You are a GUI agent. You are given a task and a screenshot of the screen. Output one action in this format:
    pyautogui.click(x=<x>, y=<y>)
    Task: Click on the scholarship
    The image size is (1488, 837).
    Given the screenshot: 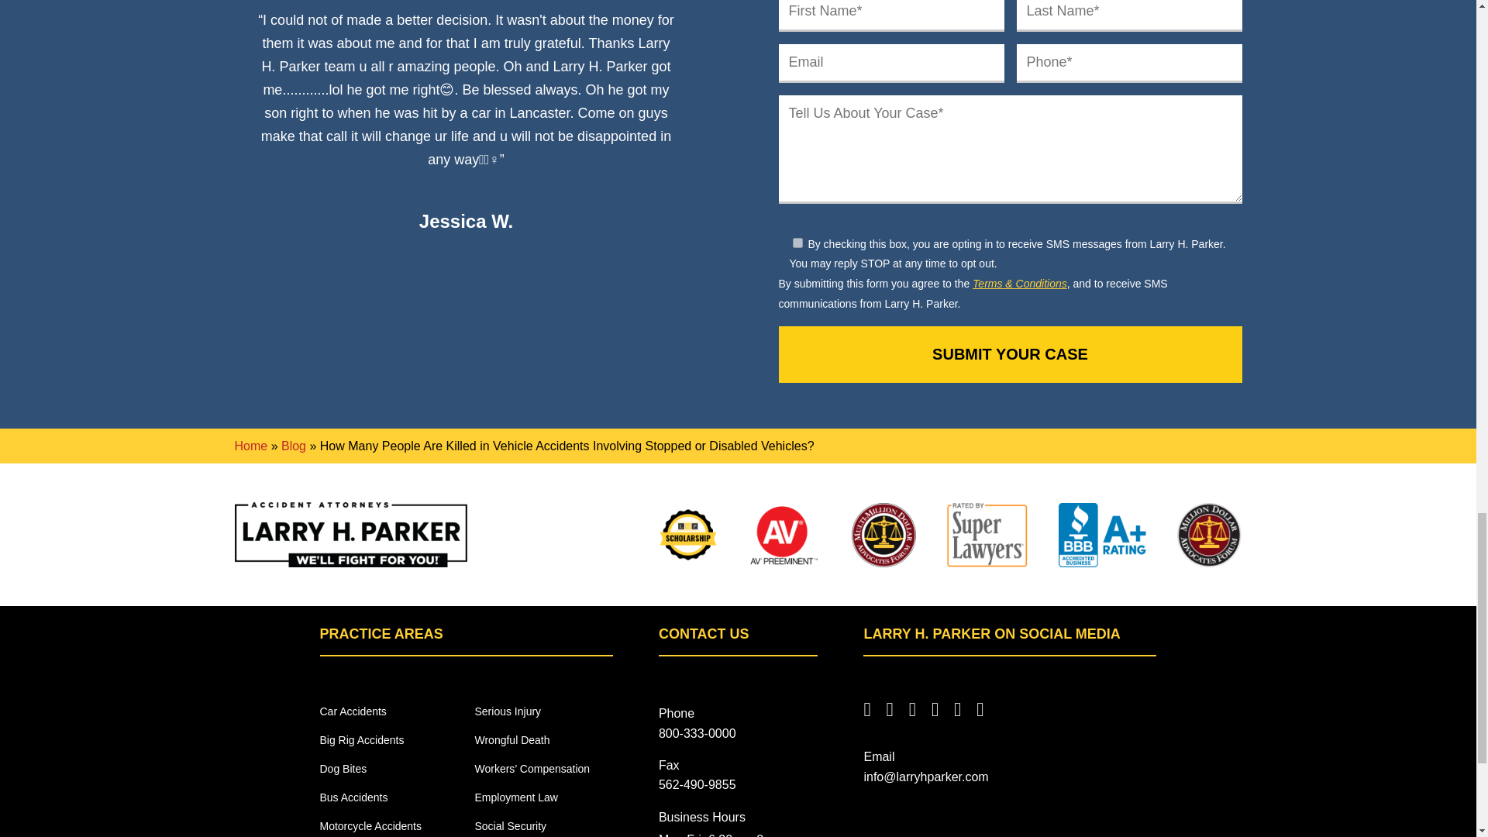 What is the action you would take?
    pyautogui.click(x=688, y=535)
    